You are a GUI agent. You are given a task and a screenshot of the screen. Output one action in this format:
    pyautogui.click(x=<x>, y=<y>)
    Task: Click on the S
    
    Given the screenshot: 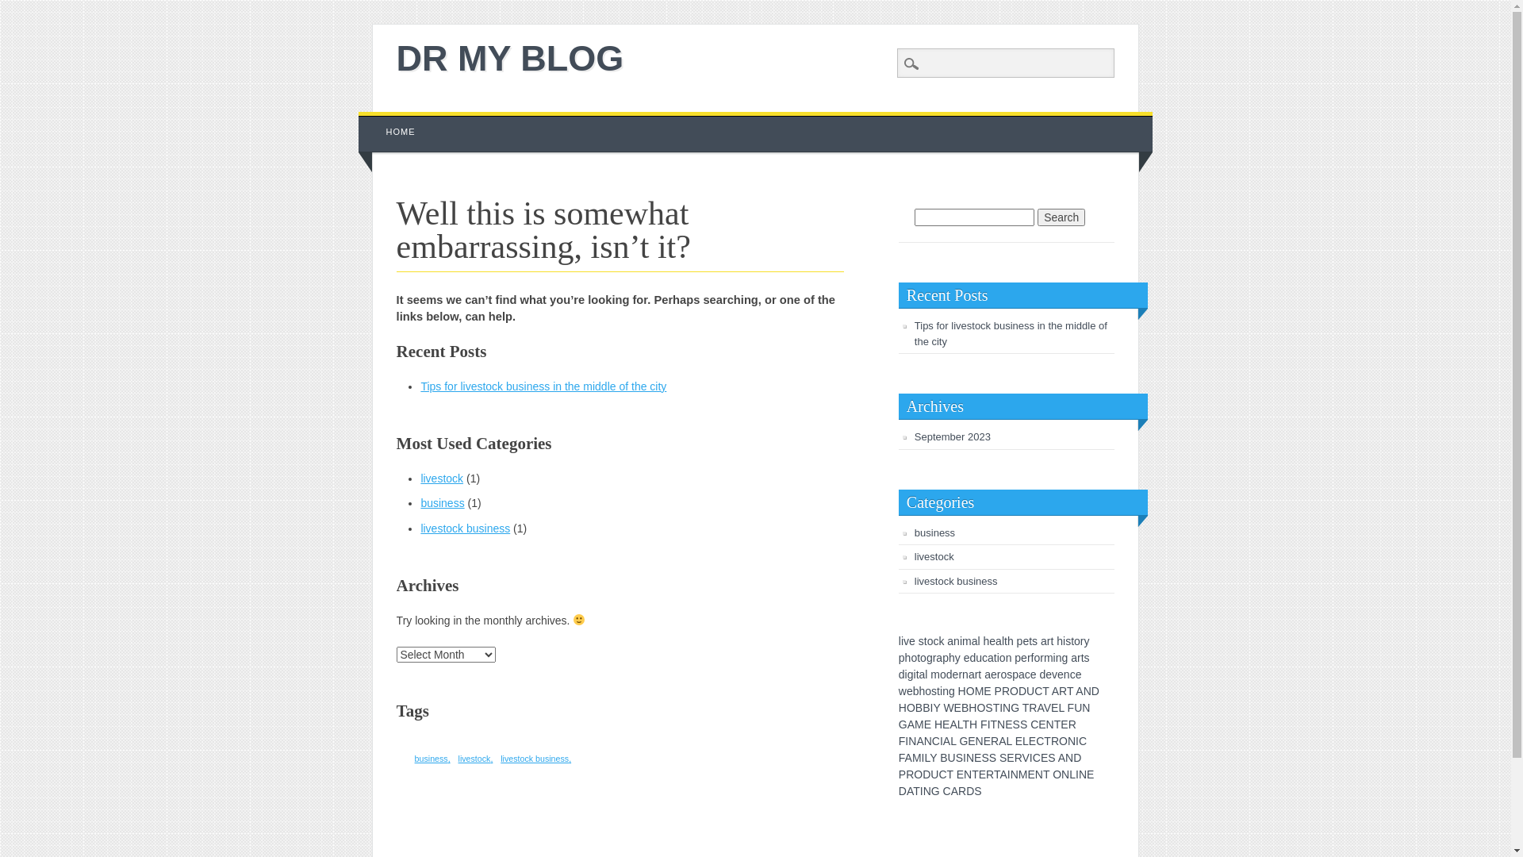 What is the action you would take?
    pyautogui.click(x=993, y=758)
    